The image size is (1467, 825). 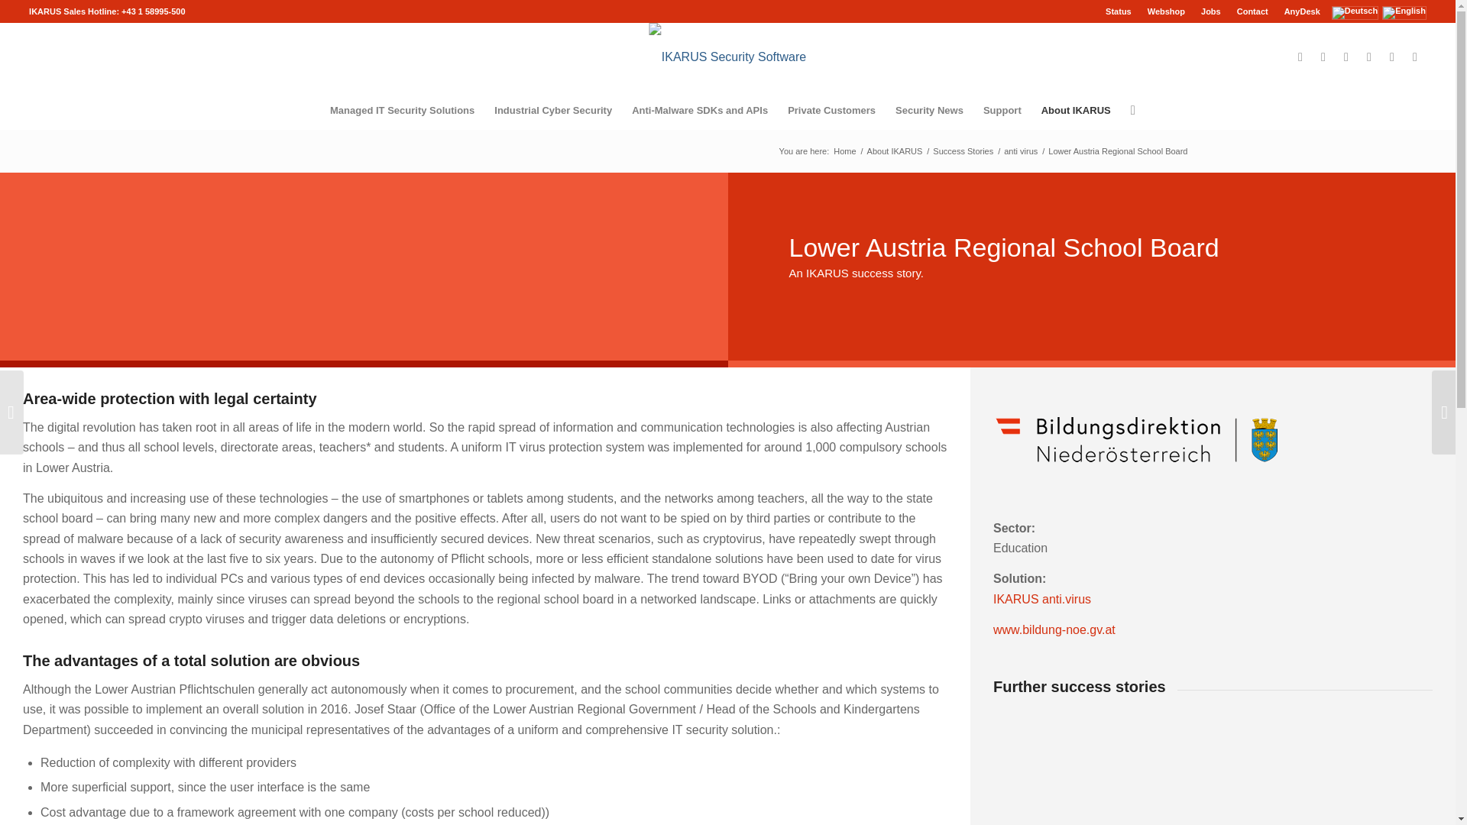 I want to click on IKARUS-Security-Software, so click(x=727, y=57).